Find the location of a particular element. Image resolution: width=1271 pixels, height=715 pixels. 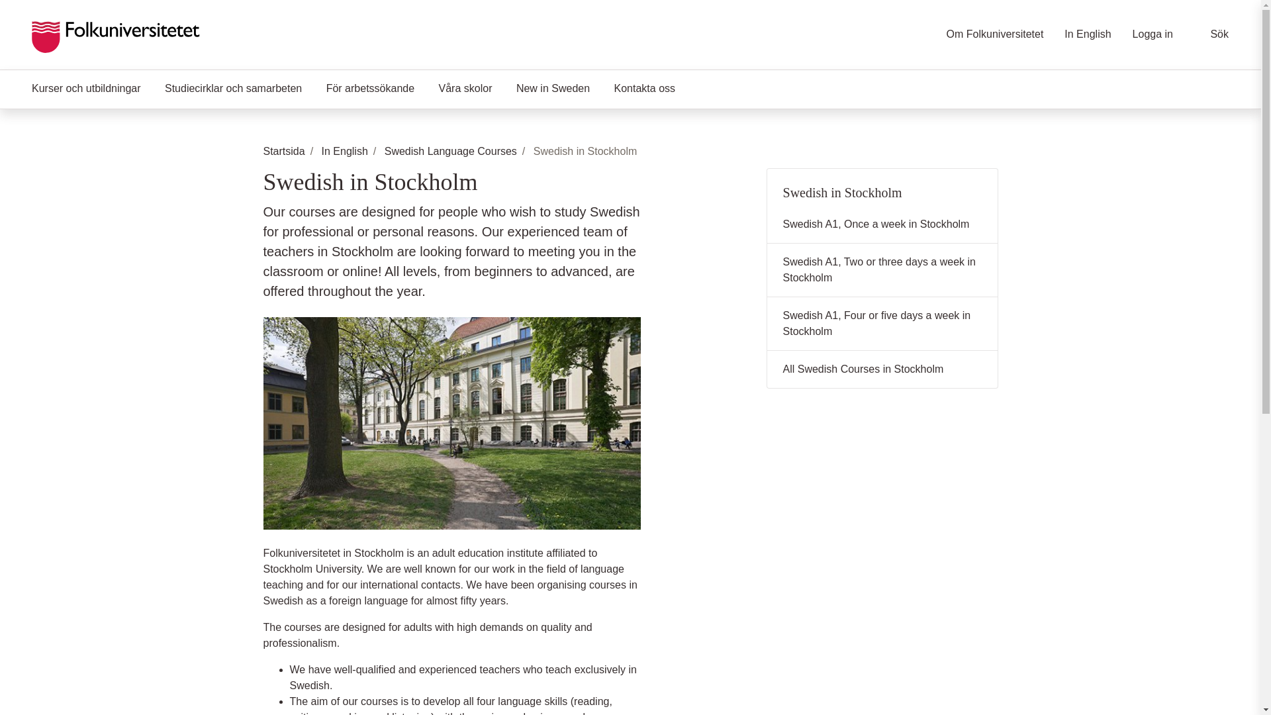

Kurser och utbildningar is located at coordinates (86, 89).